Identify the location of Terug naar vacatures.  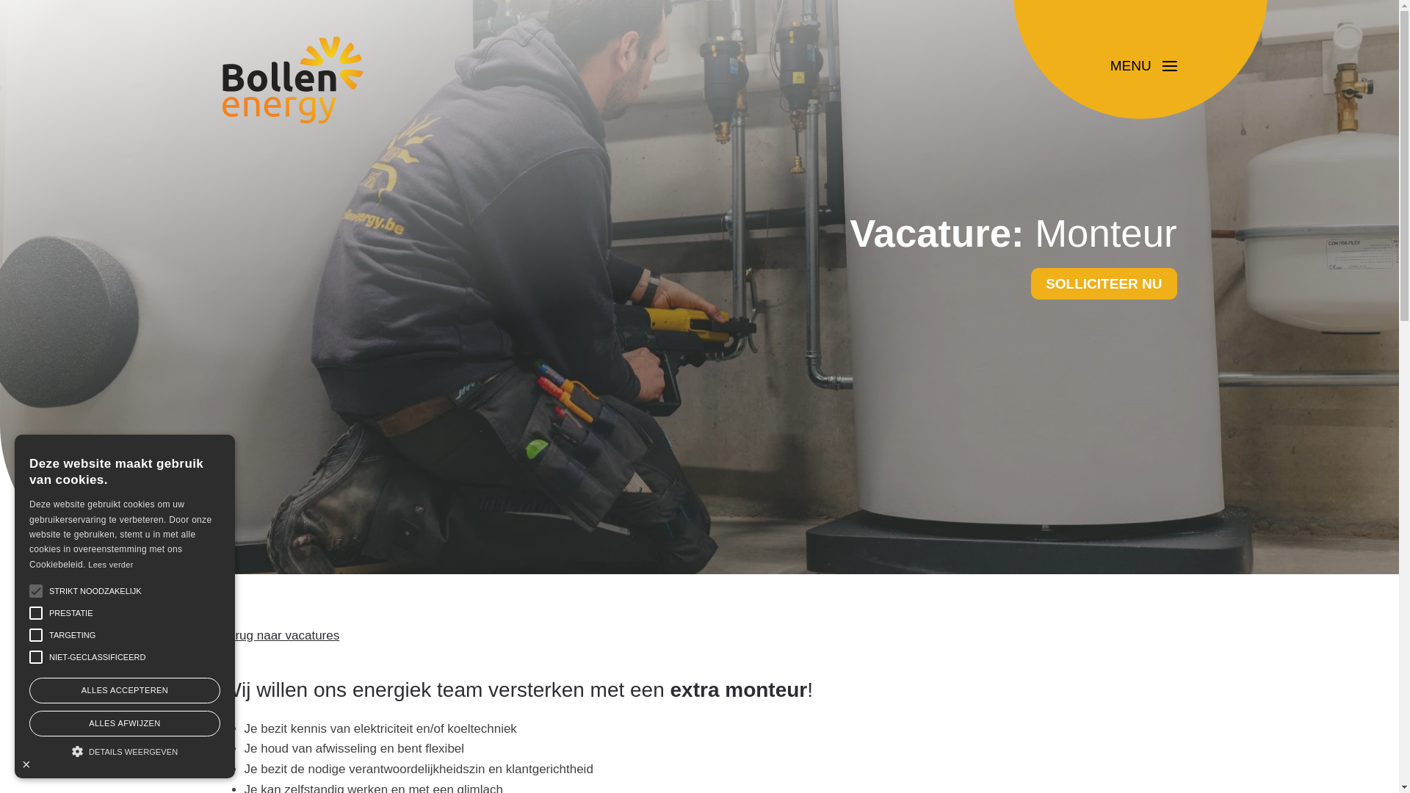
(281, 636).